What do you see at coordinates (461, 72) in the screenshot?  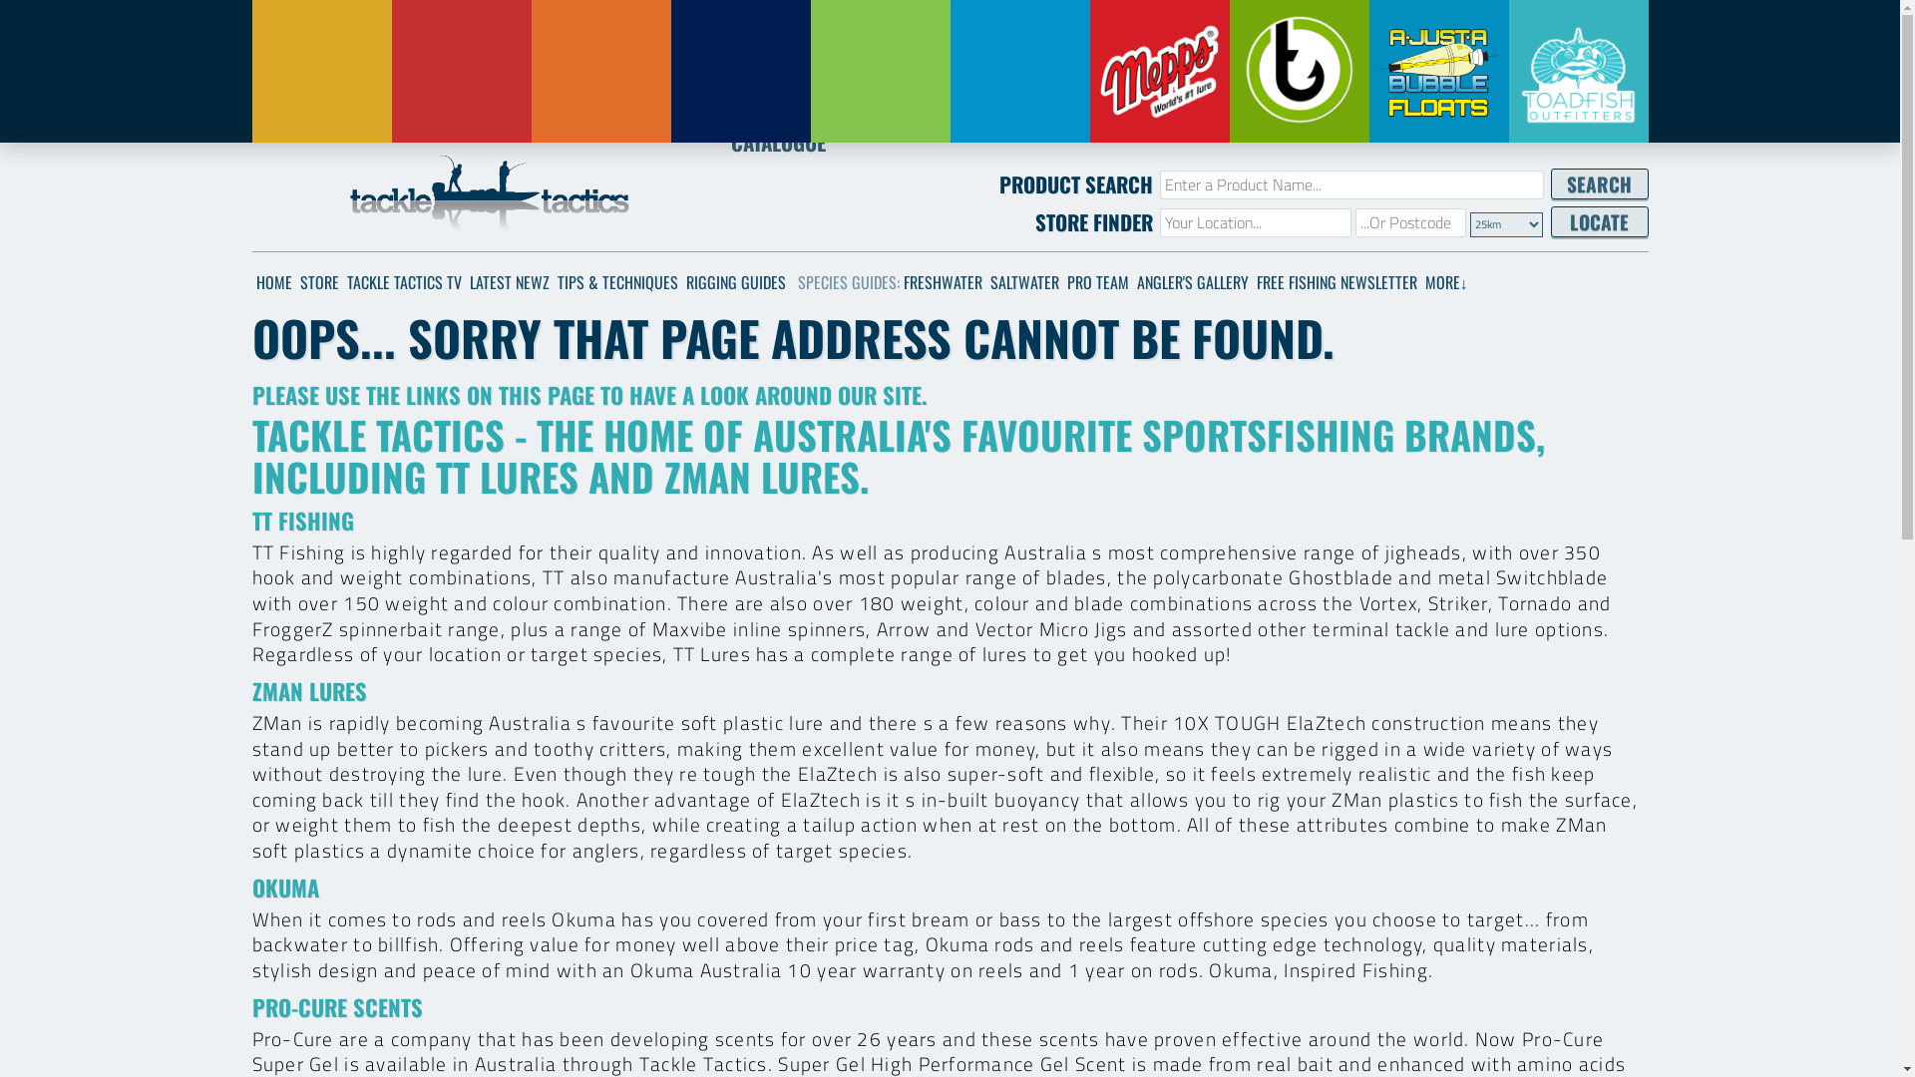 I see `Tackle Tactics - ZMan Lures` at bounding box center [461, 72].